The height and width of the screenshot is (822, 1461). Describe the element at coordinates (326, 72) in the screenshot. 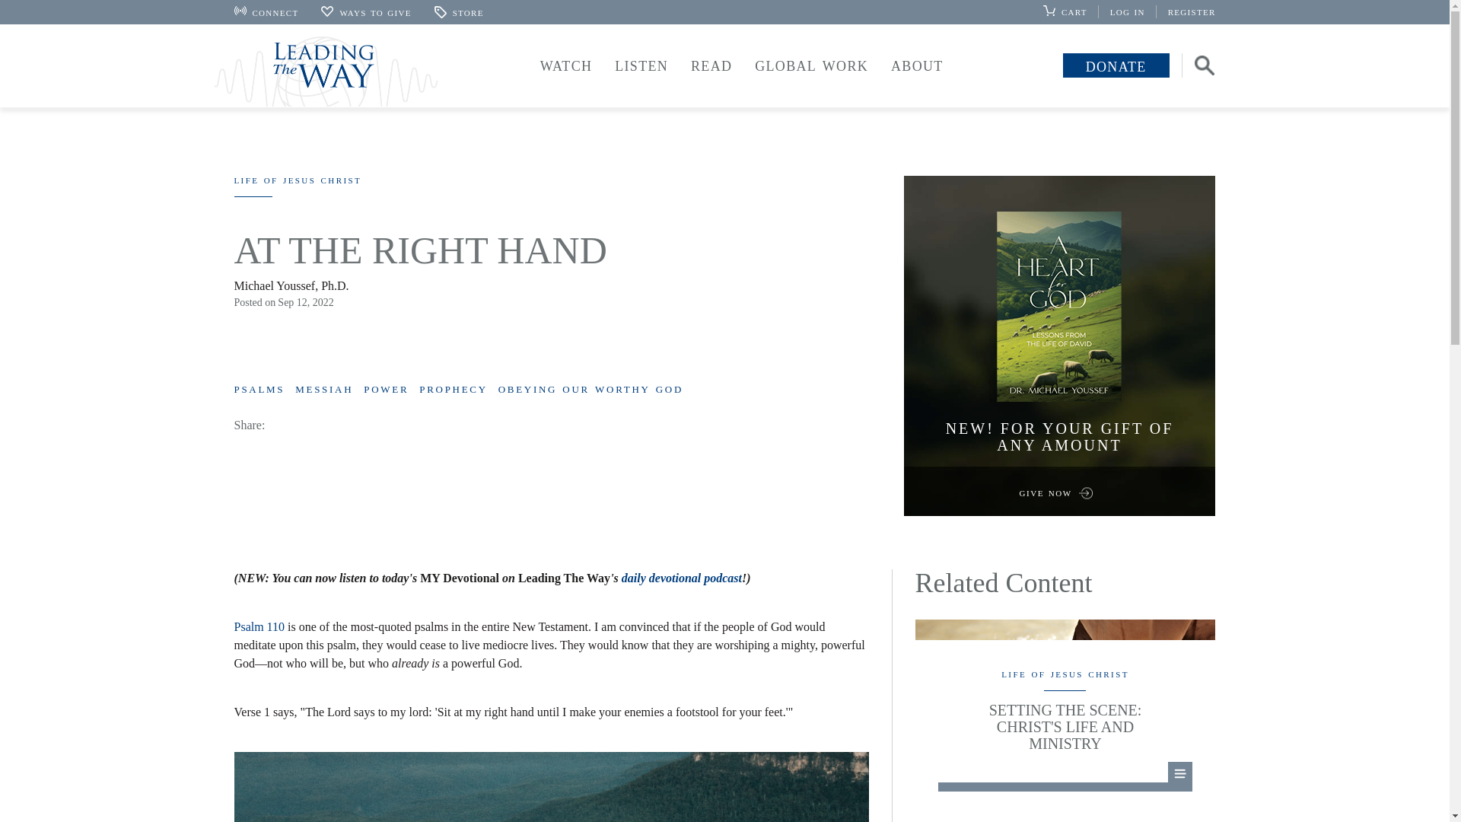

I see `Leading The Way with Dr. Michael Youssef` at that location.